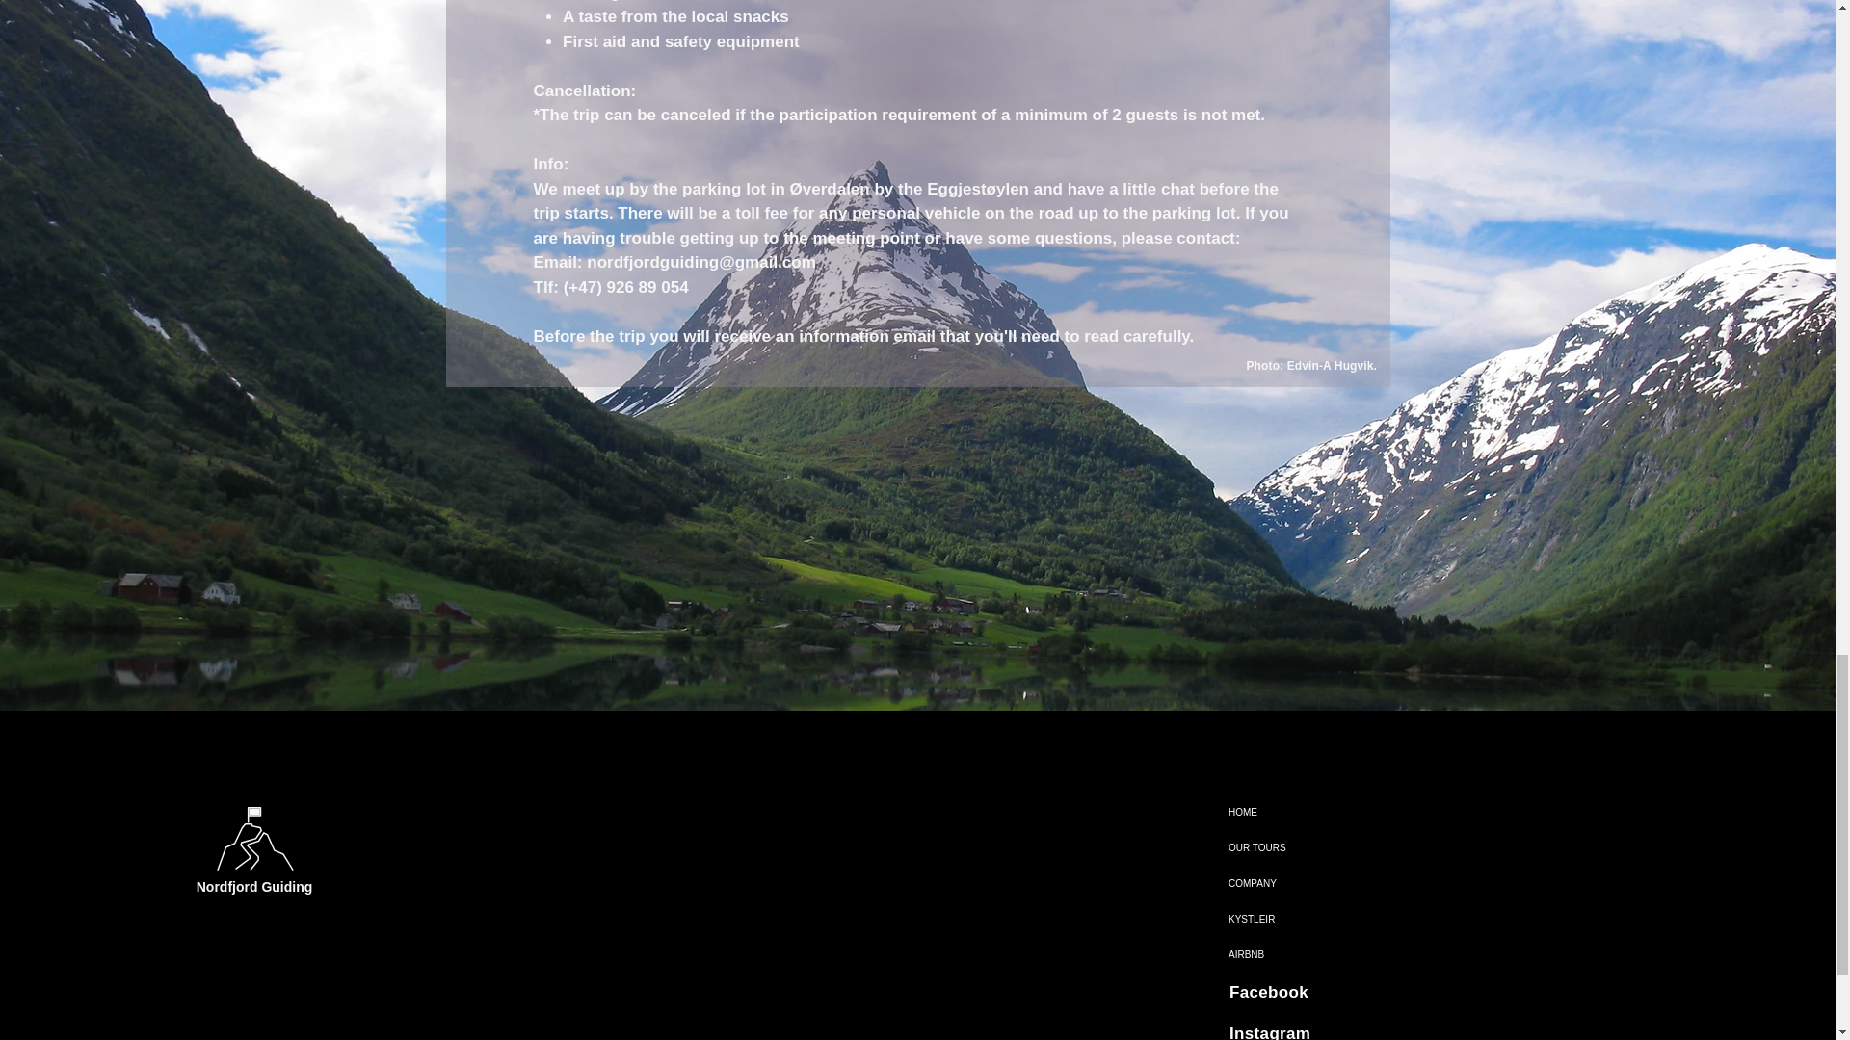 The width and height of the screenshot is (1850, 1040). What do you see at coordinates (1270, 812) in the screenshot?
I see `HOME` at bounding box center [1270, 812].